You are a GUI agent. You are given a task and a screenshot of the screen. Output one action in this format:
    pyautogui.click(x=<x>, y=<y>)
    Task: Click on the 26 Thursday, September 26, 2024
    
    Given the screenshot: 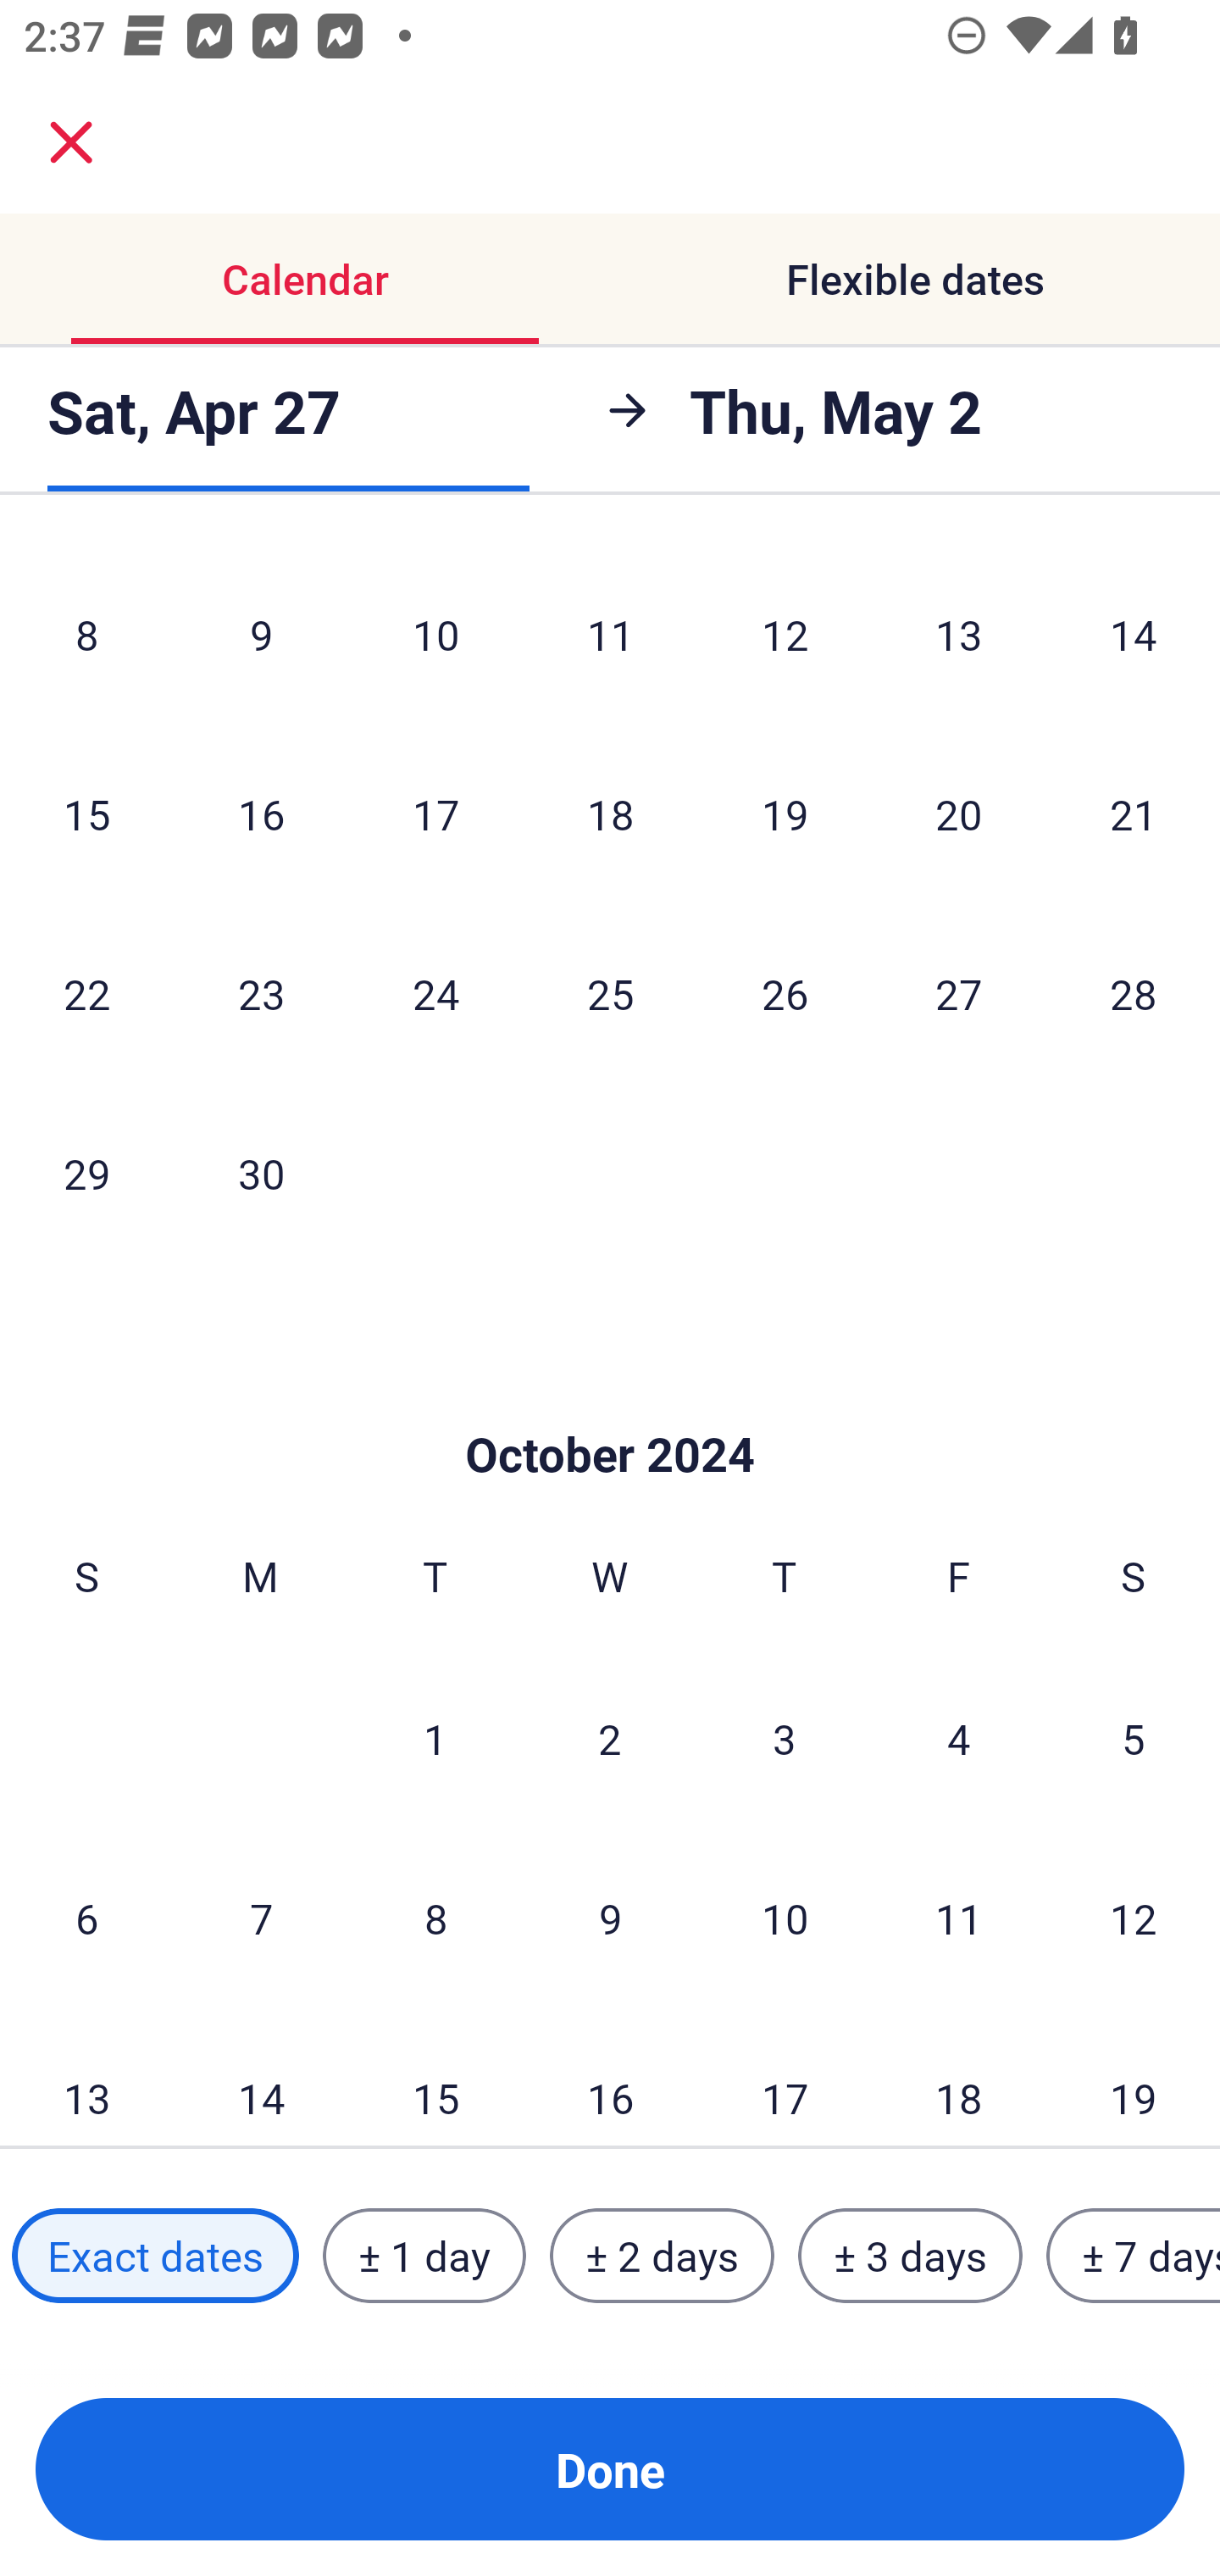 What is the action you would take?
    pyautogui.click(x=785, y=993)
    